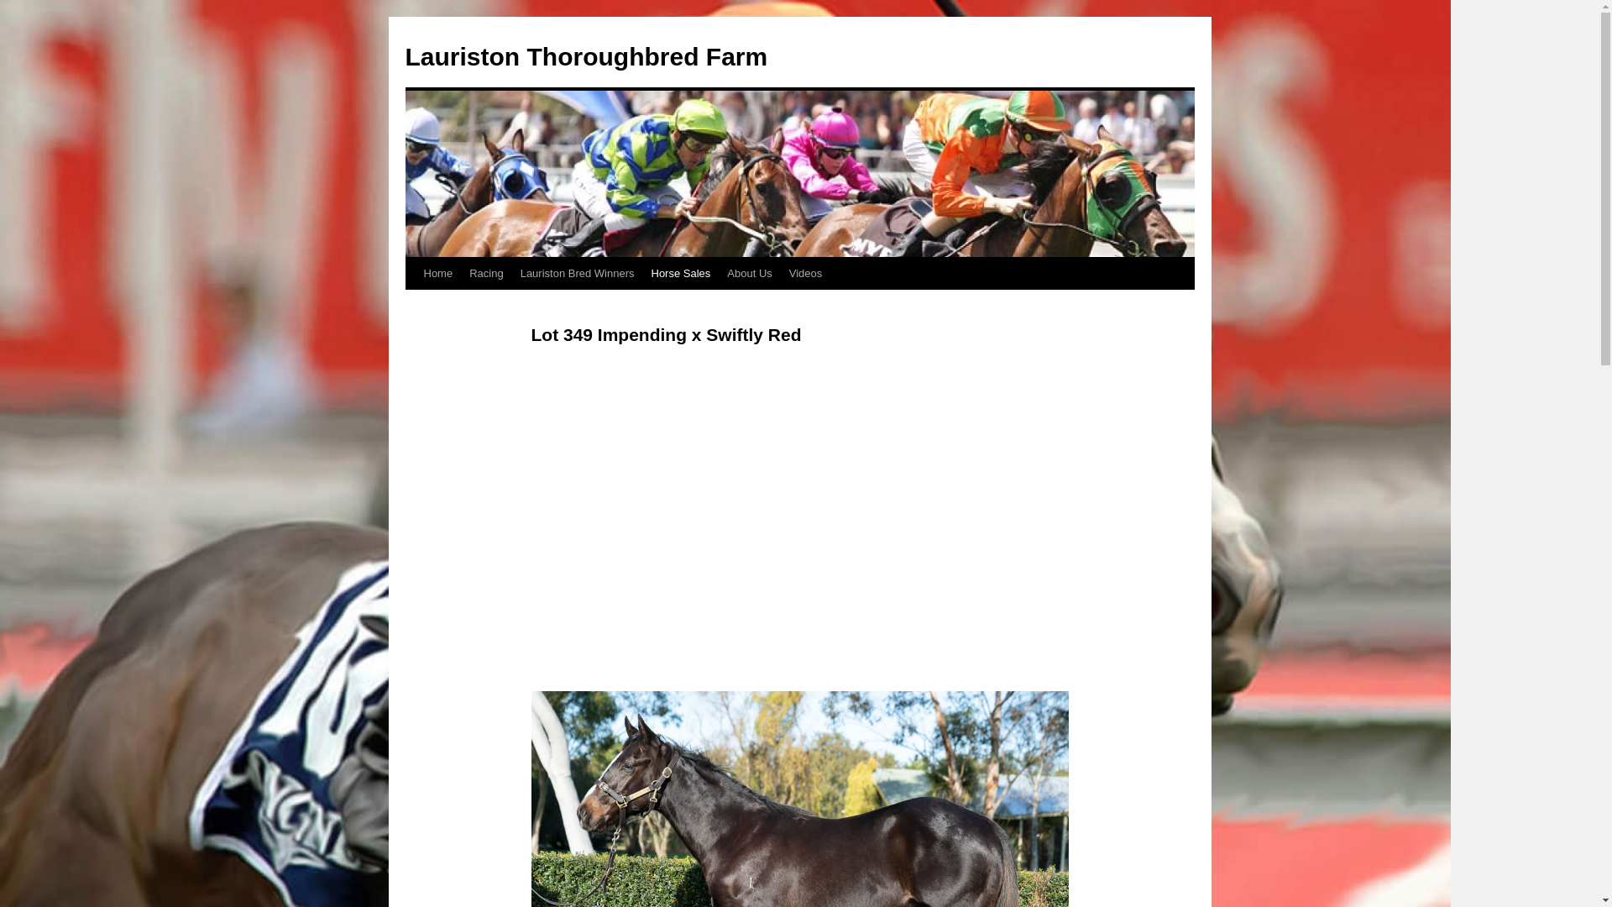 The image size is (1612, 907). I want to click on Lot-349 Impending x Swiftly Red colt, so click(799, 521).